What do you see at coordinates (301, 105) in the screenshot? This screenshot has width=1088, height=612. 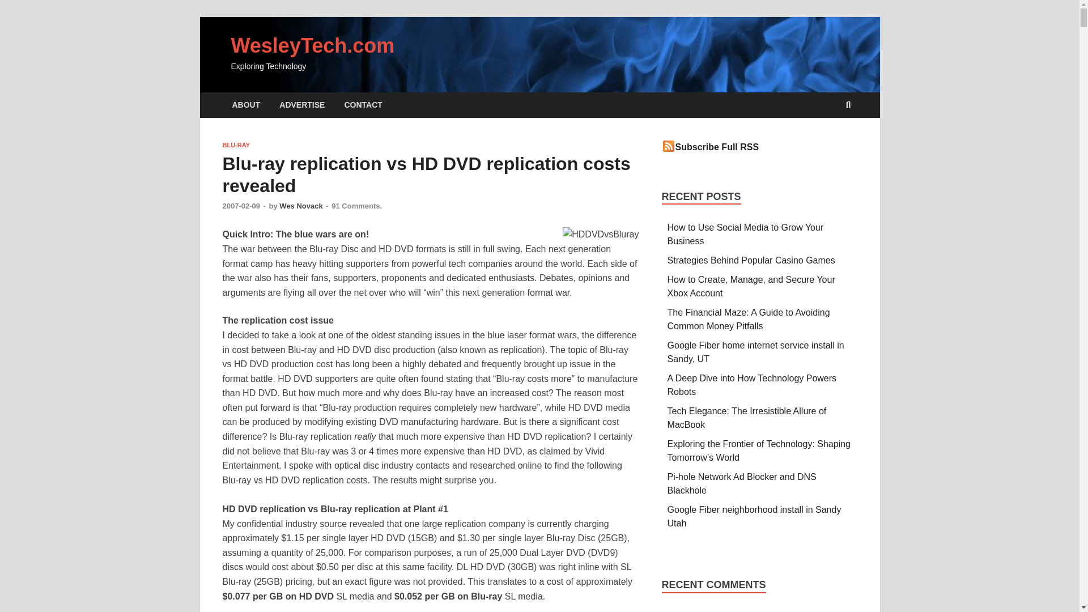 I see `ADVERTISE` at bounding box center [301, 105].